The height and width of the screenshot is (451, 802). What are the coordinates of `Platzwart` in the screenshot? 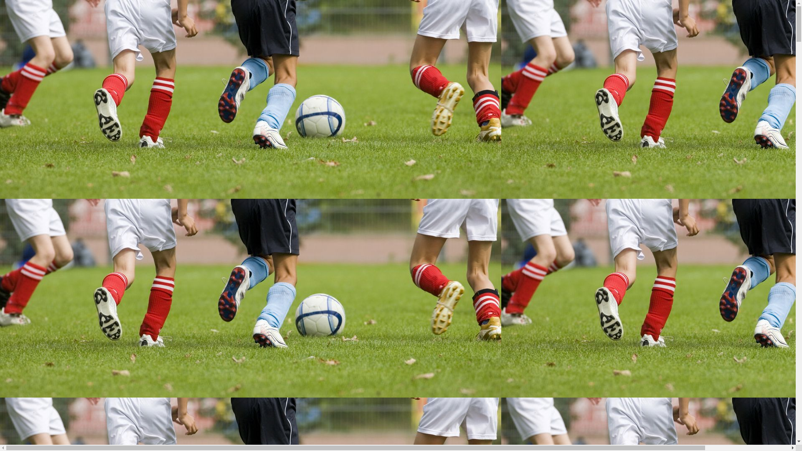 It's located at (63, 377).